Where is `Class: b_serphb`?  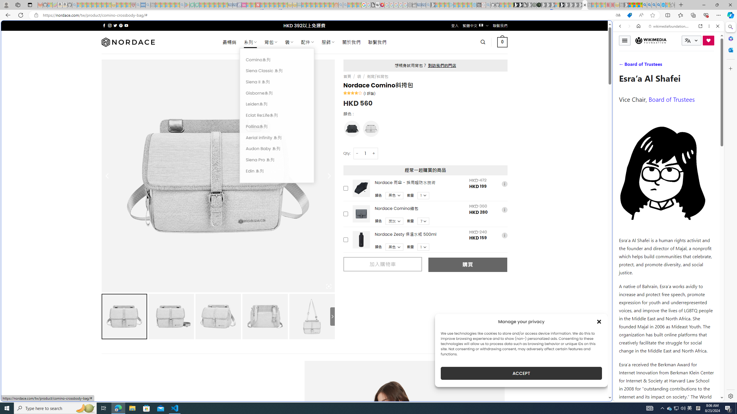 Class: b_serphb is located at coordinates (711, 66).